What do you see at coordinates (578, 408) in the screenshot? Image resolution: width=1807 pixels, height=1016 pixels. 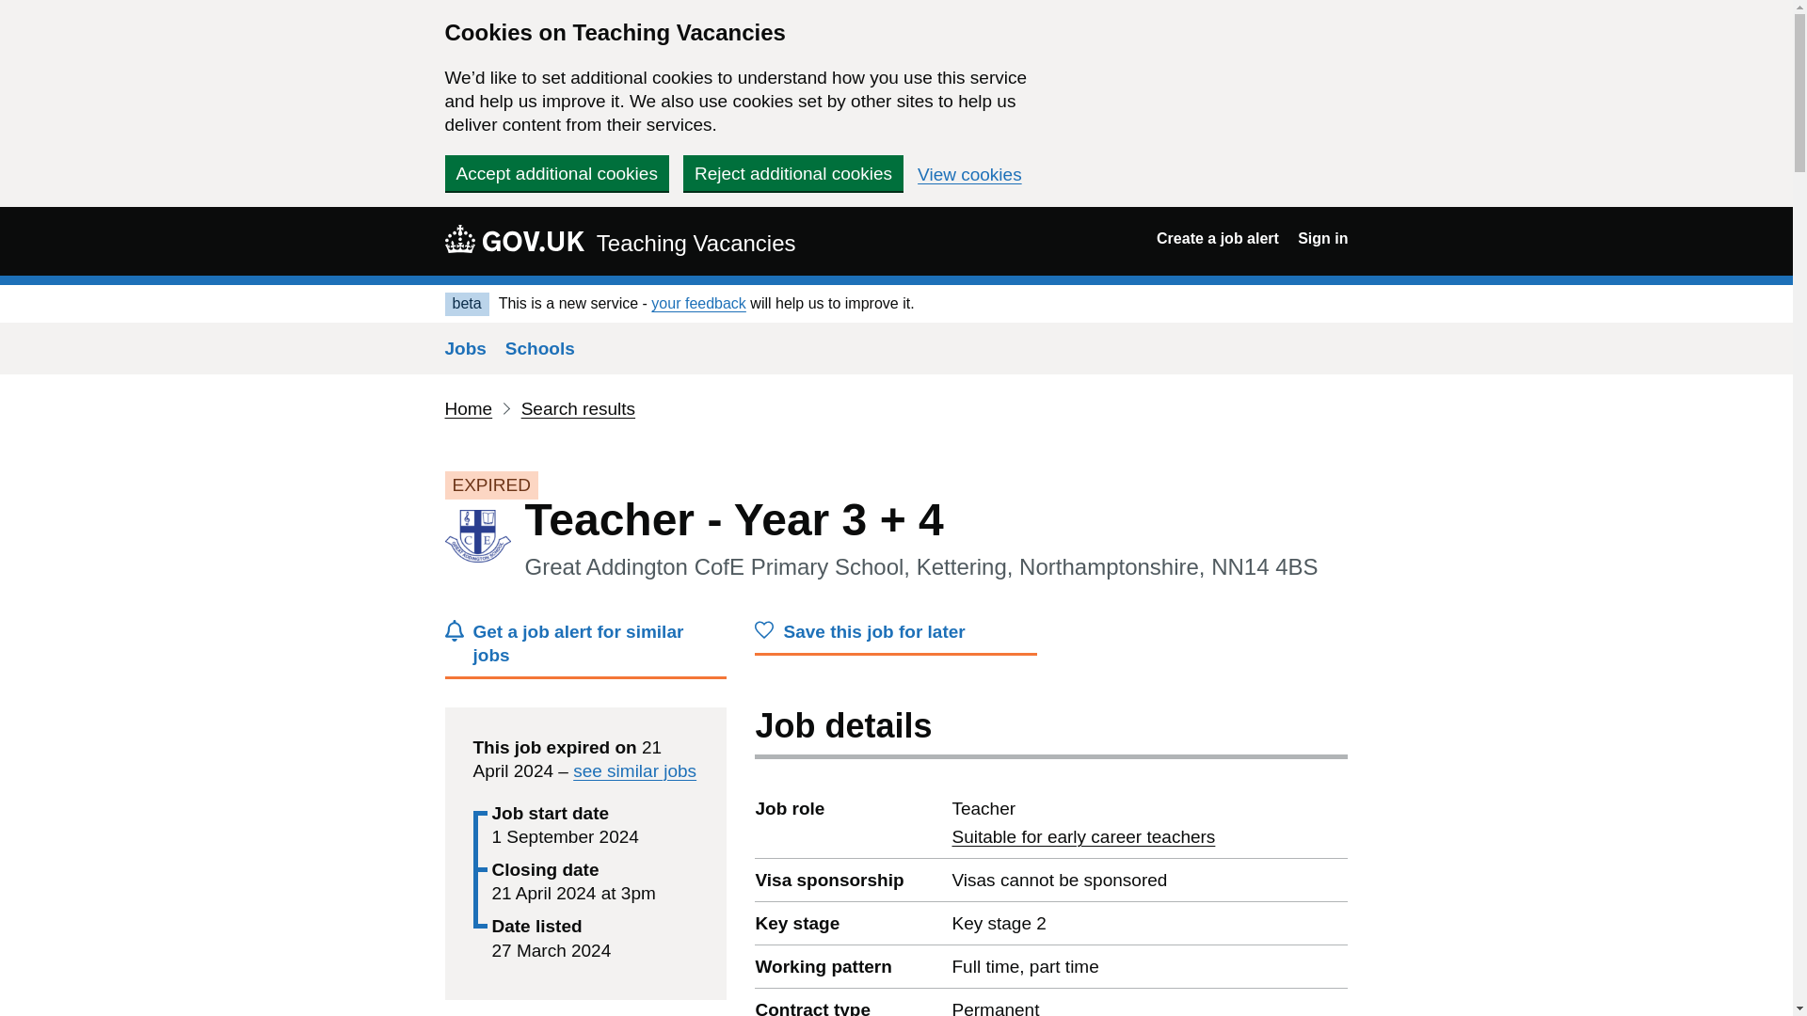 I see `GOV.UK` at bounding box center [578, 408].